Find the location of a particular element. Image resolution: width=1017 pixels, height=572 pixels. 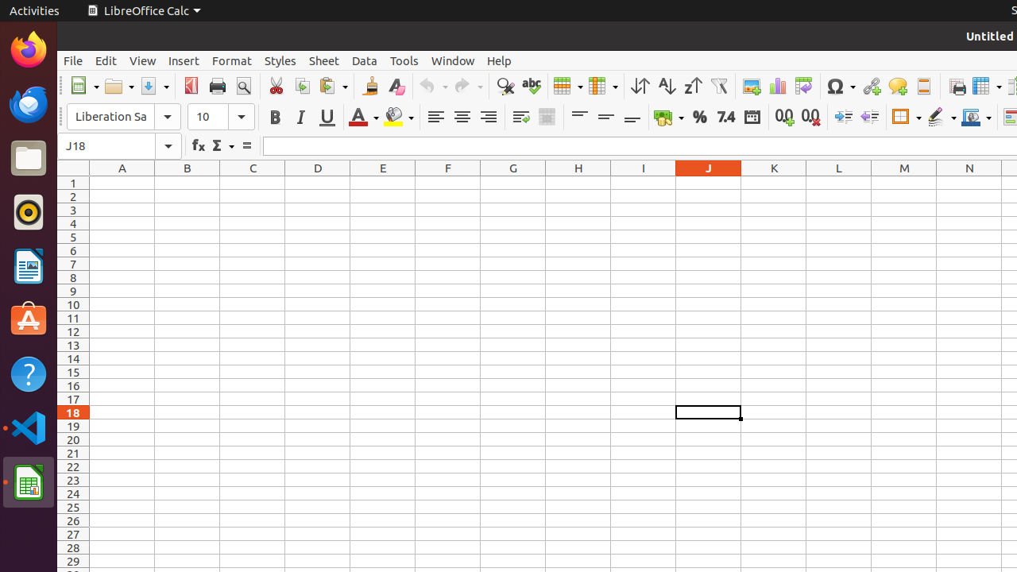

New is located at coordinates (84, 86).